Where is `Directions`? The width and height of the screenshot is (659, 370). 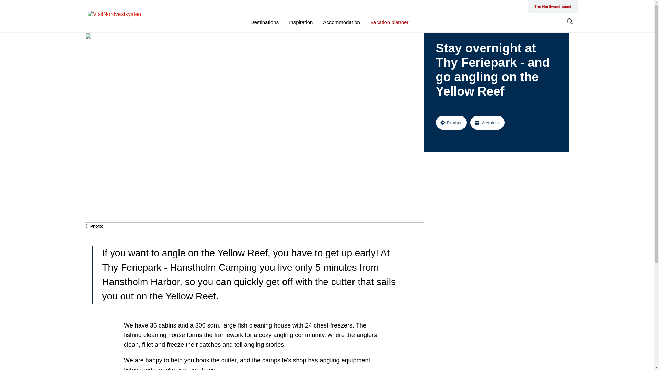
Directions is located at coordinates (451, 123).